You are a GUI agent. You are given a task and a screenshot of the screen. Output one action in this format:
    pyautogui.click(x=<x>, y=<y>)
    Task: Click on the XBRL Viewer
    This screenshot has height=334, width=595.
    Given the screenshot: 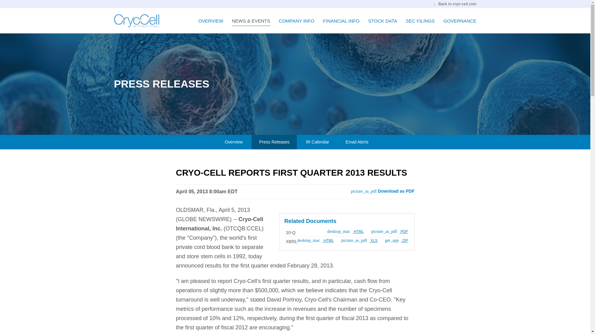 What is the action you would take?
    pyautogui.click(x=291, y=242)
    